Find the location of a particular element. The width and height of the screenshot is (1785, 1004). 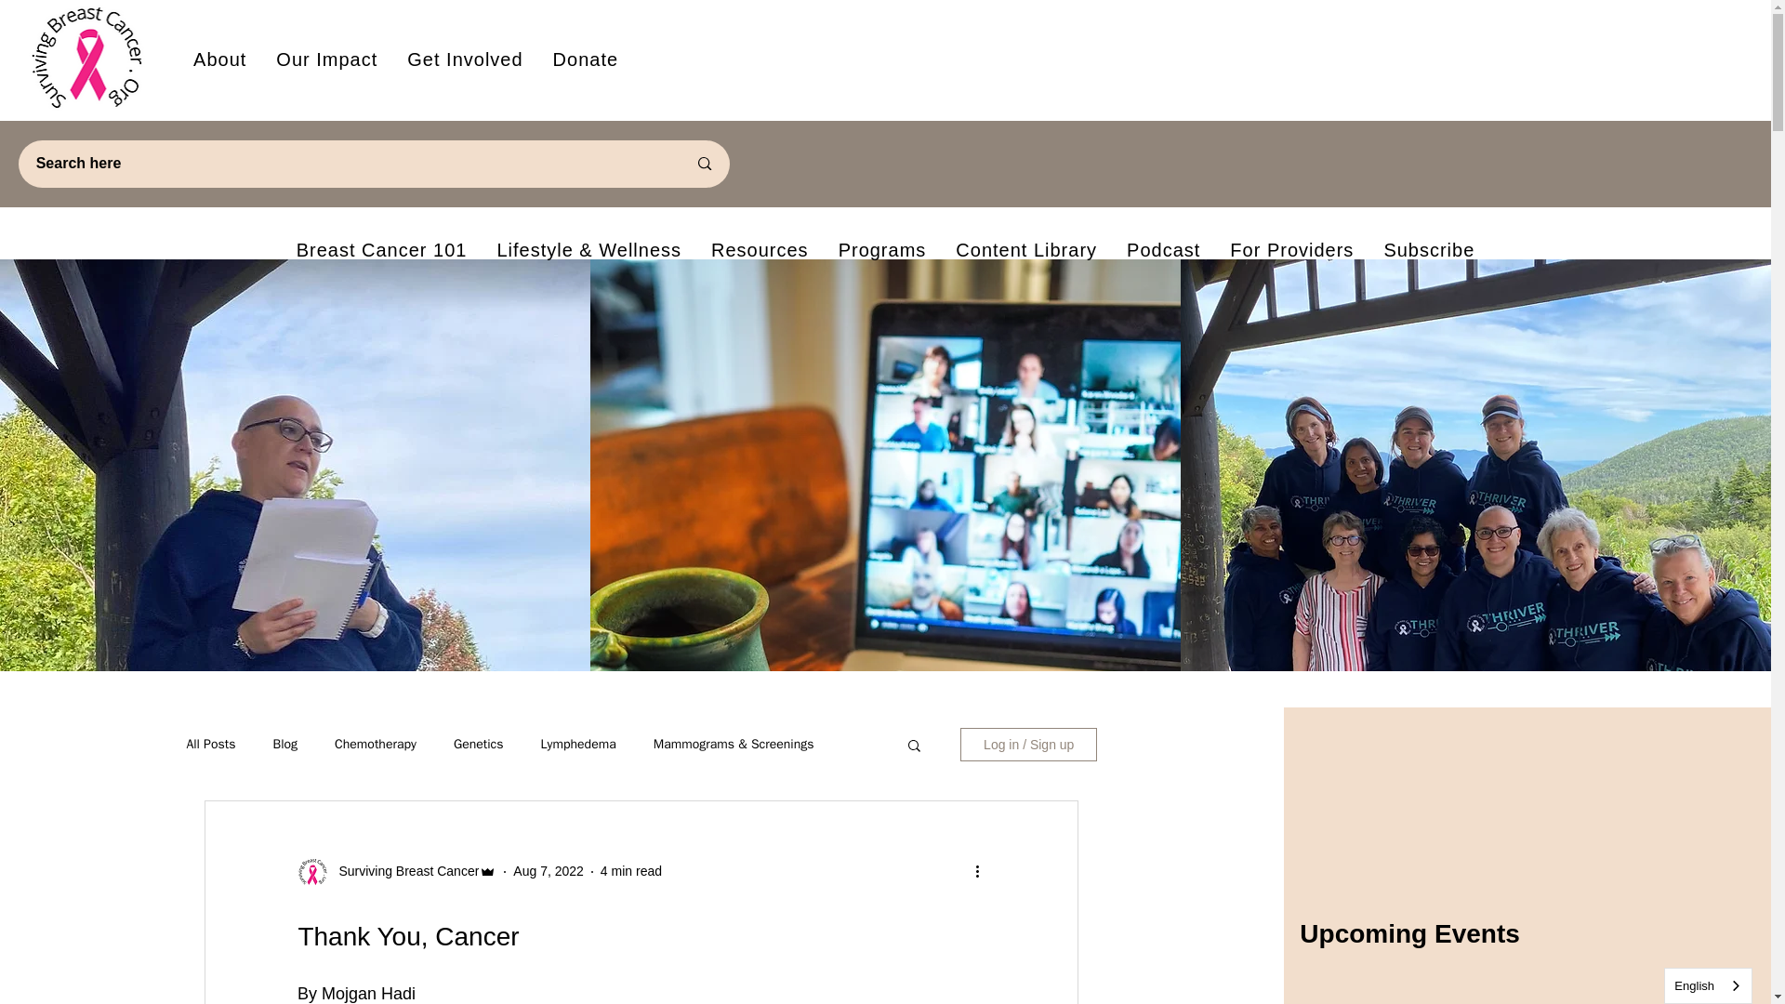

4 min read is located at coordinates (682, 59).